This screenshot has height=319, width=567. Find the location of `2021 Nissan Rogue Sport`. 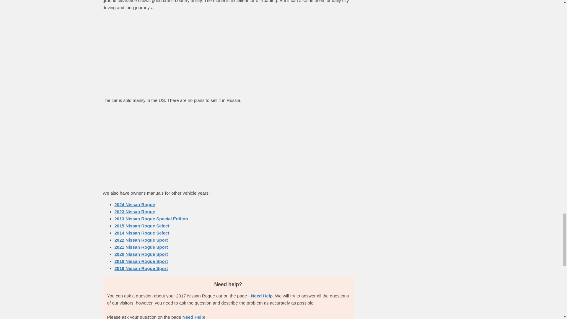

2021 Nissan Rogue Sport is located at coordinates (141, 247).